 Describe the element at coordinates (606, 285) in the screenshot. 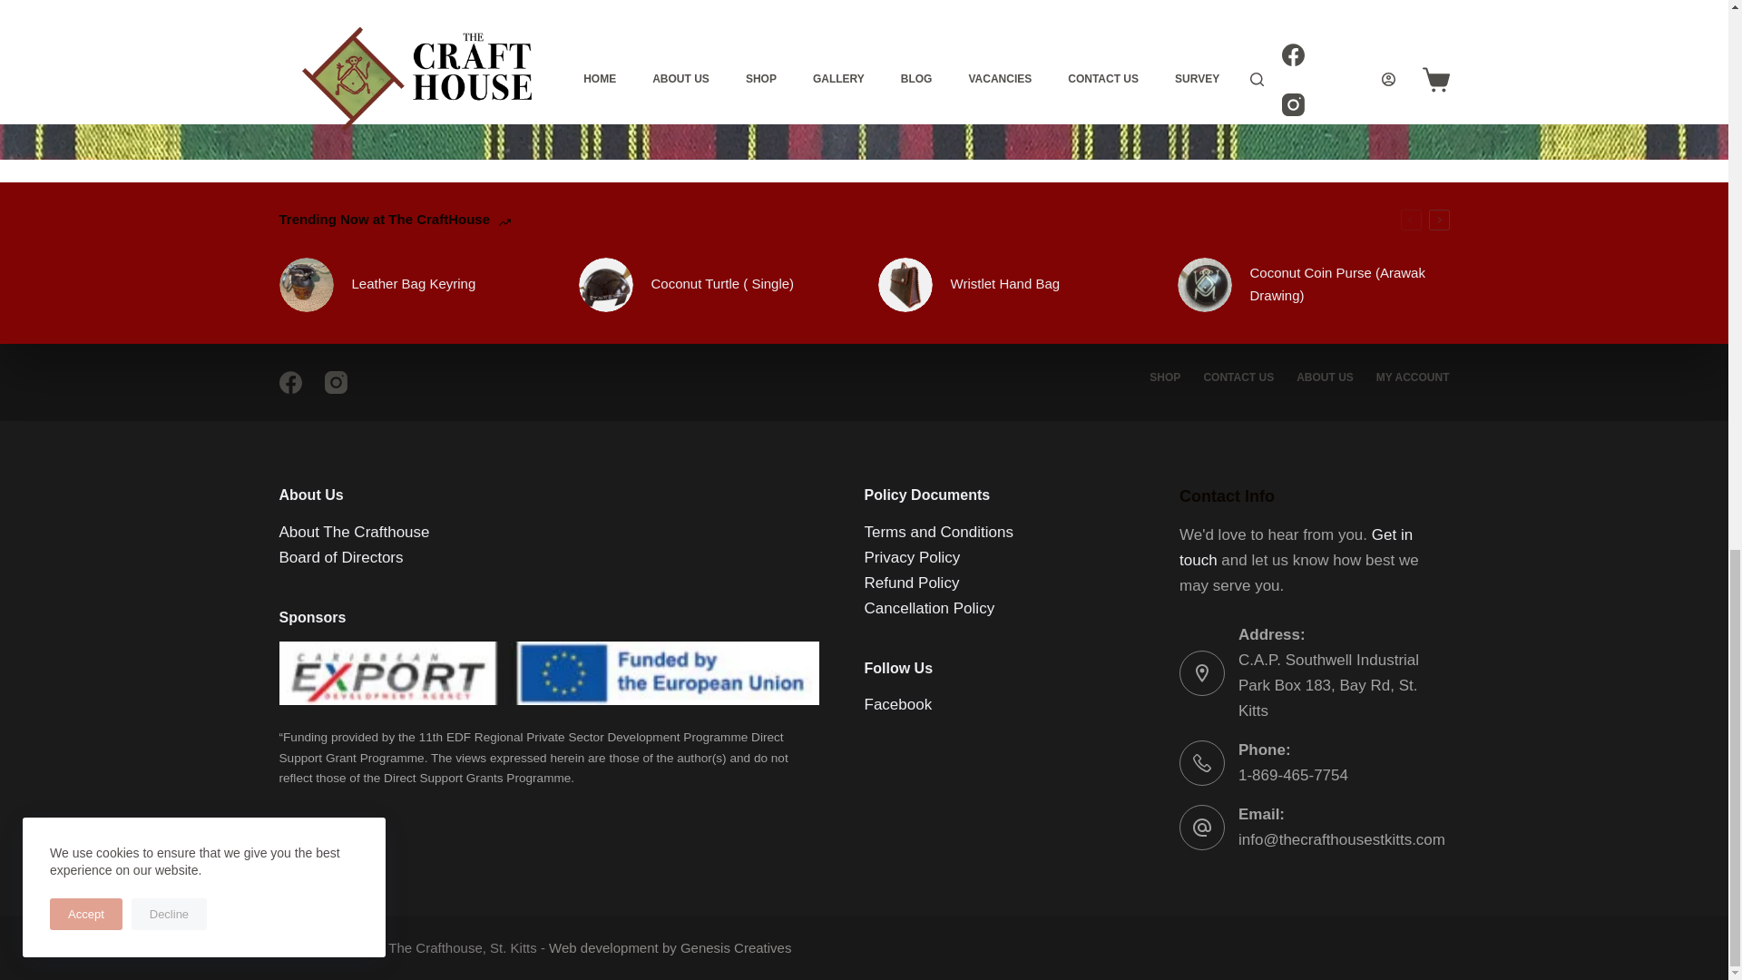

I see `turtle` at that location.